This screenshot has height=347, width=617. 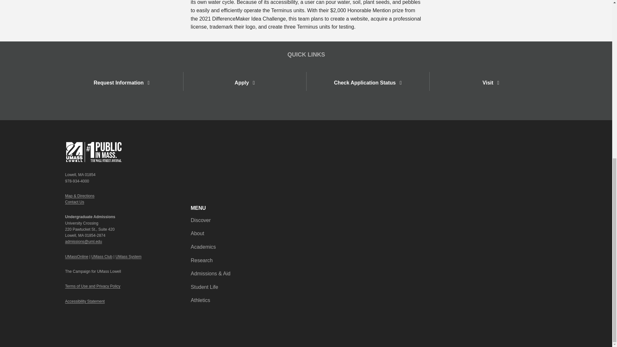 What do you see at coordinates (121, 83) in the screenshot?
I see `Request Information` at bounding box center [121, 83].